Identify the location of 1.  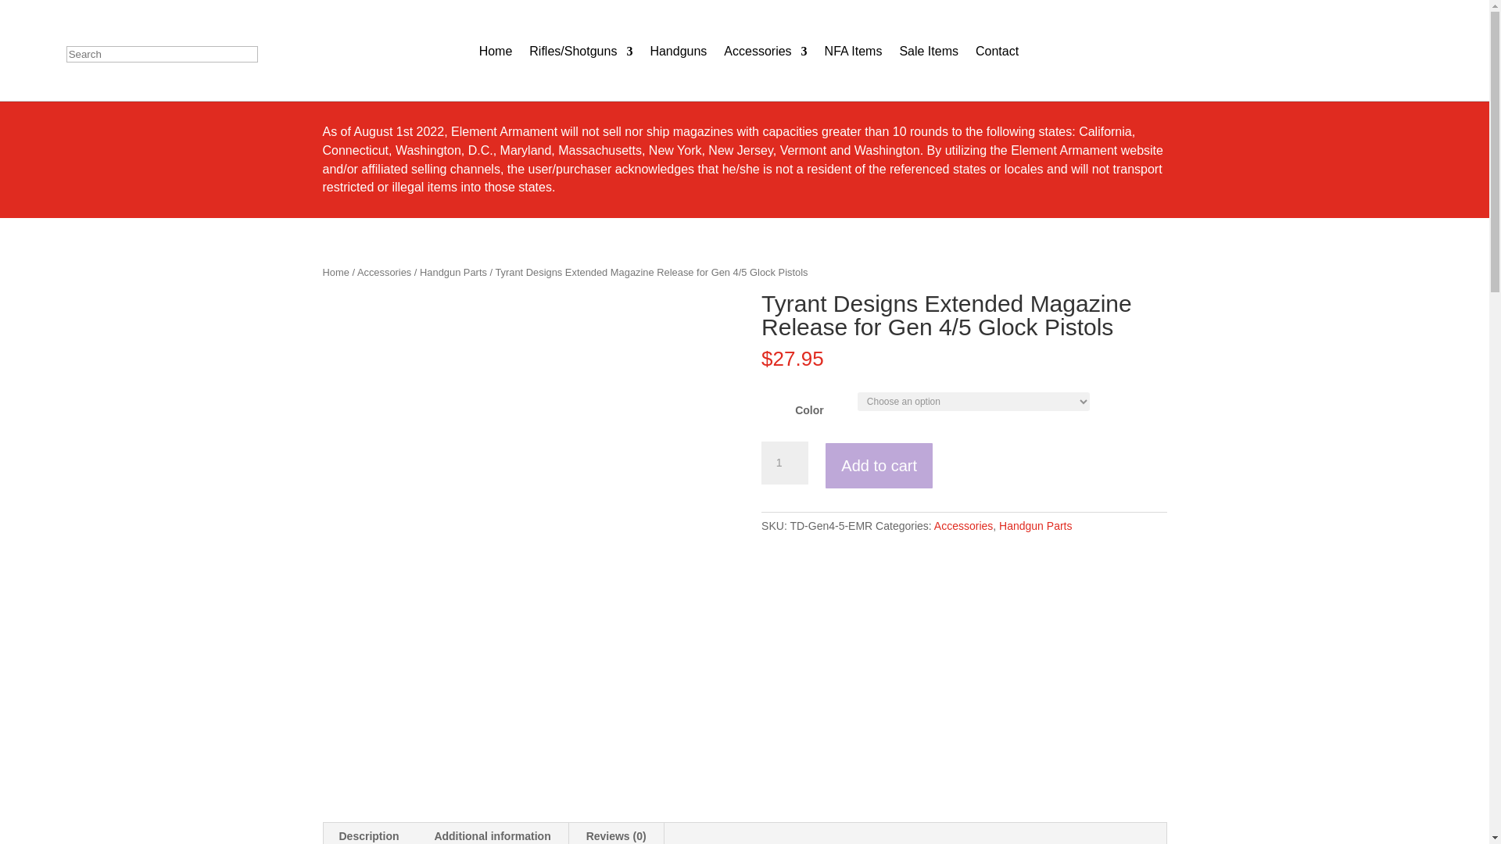
(785, 463).